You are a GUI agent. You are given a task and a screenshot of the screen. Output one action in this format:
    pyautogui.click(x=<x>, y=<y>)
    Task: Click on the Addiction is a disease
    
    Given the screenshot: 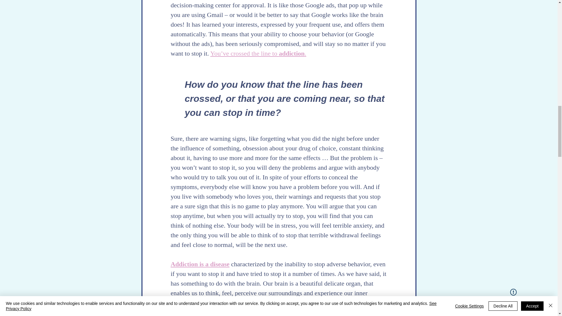 What is the action you would take?
    pyautogui.click(x=200, y=264)
    